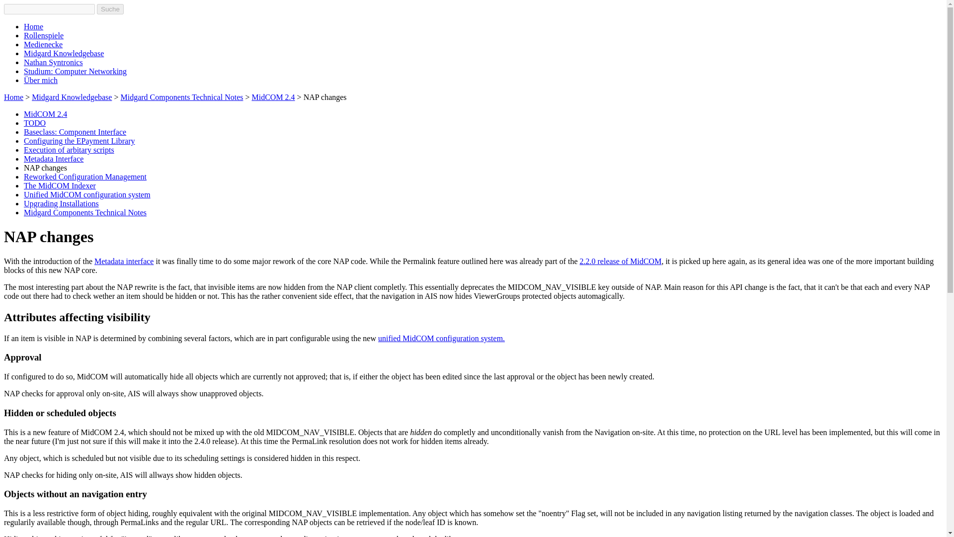 This screenshot has height=537, width=954. Describe the element at coordinates (181, 97) in the screenshot. I see `Midgard Components Technical Notes` at that location.